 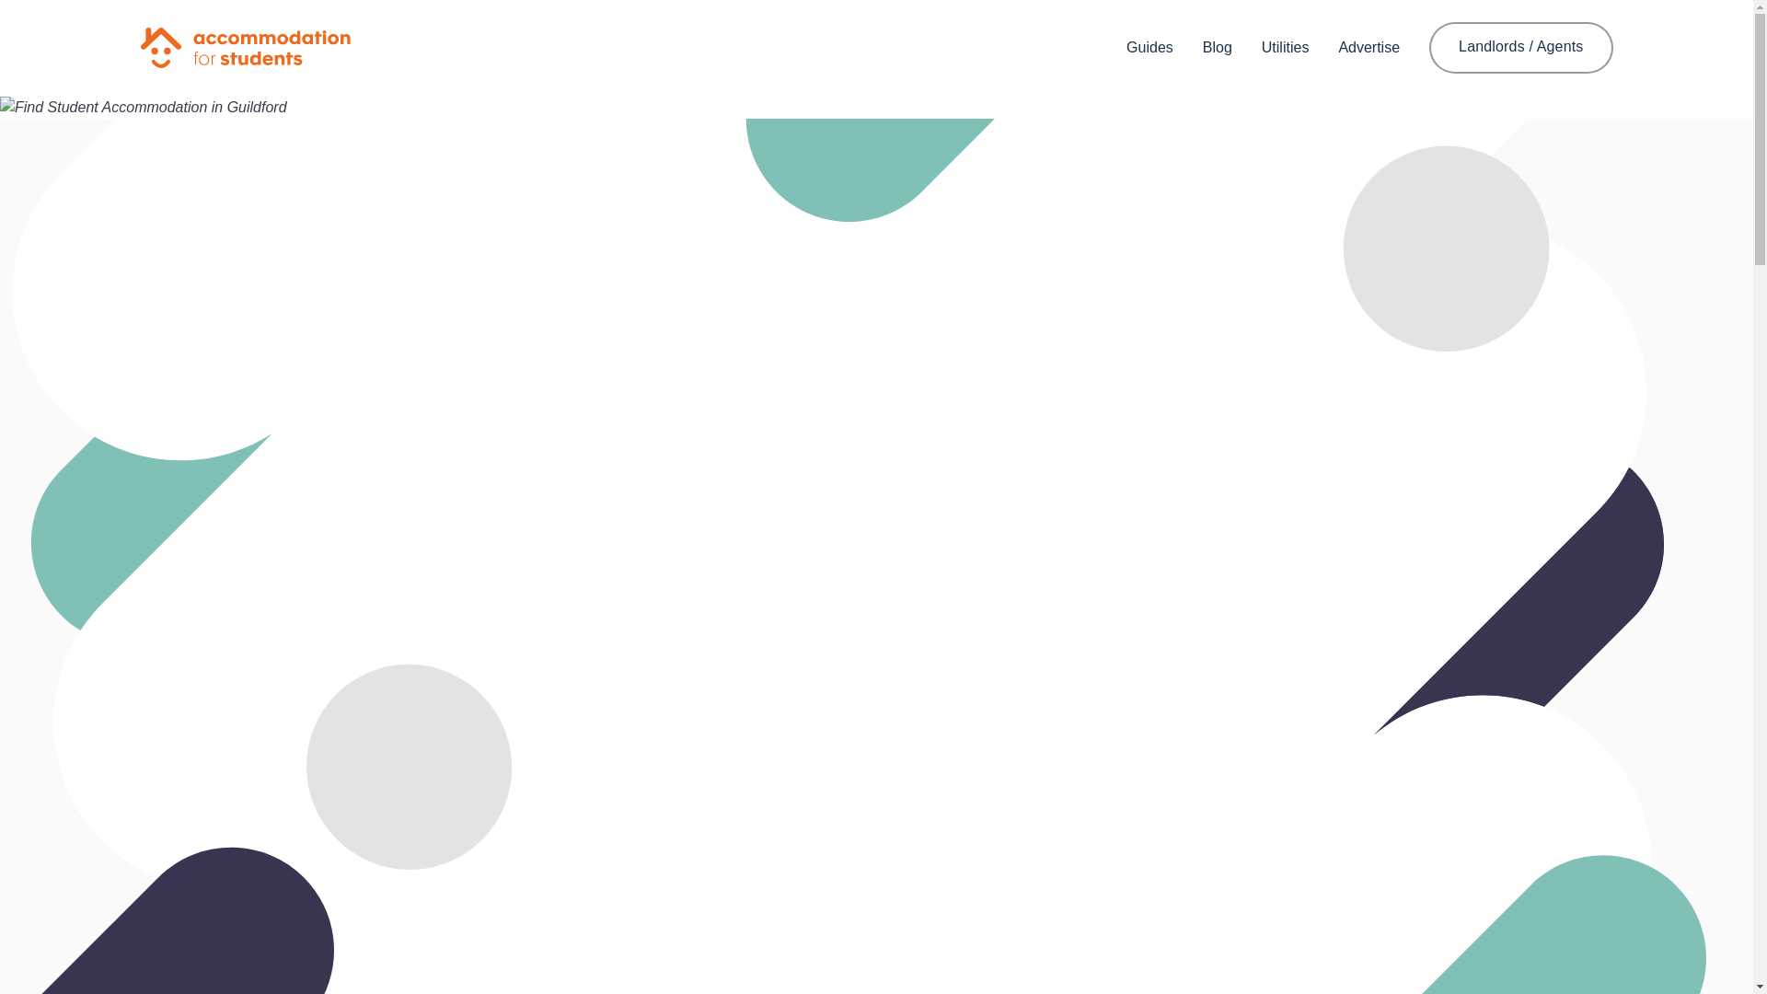 What do you see at coordinates (1368, 47) in the screenshot?
I see `Advertise` at bounding box center [1368, 47].